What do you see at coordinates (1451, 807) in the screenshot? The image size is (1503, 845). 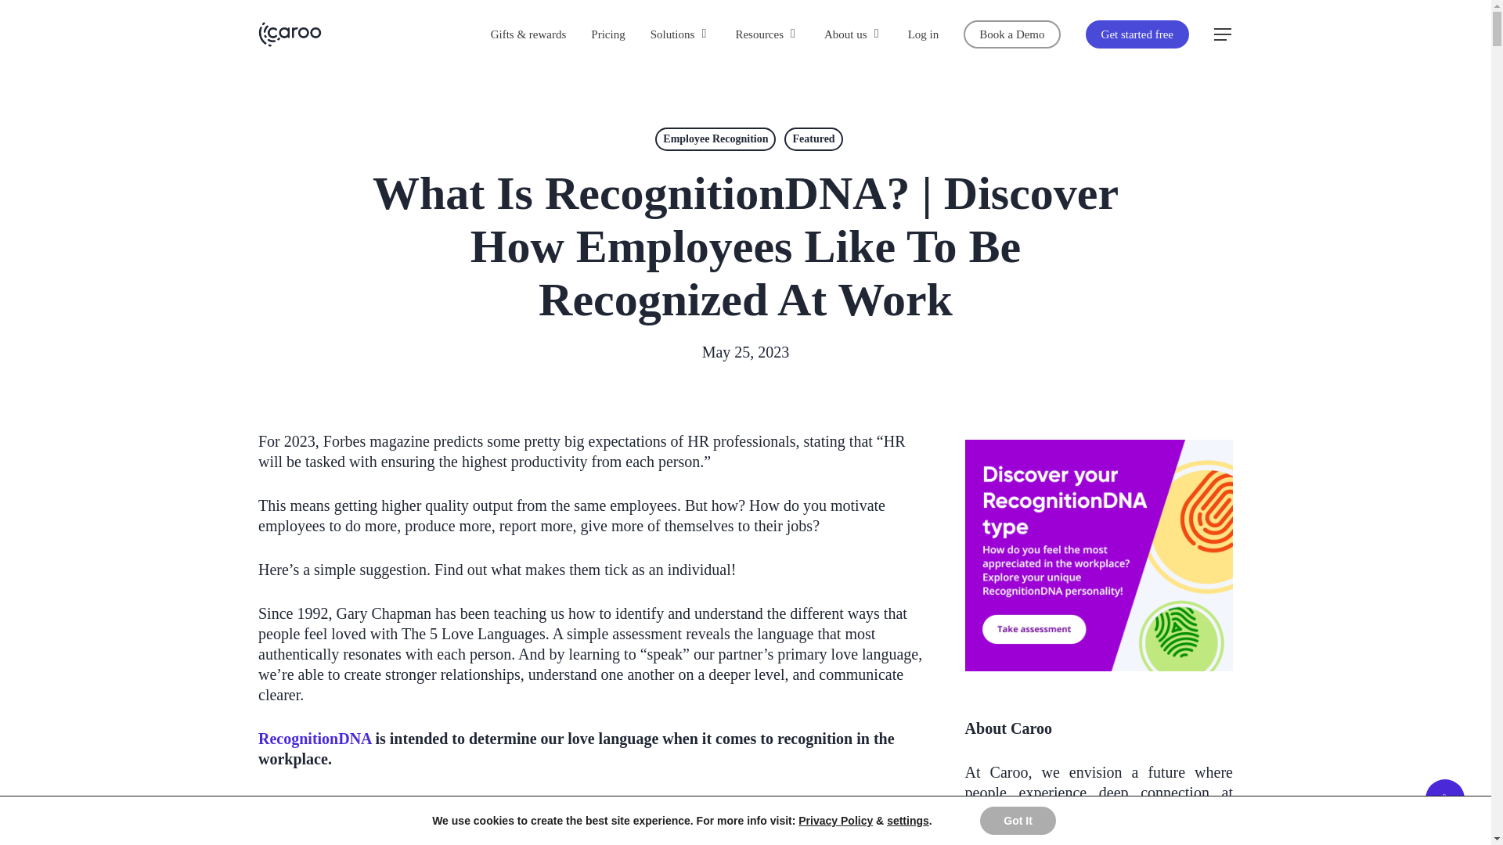 I see `Chat Widget` at bounding box center [1451, 807].